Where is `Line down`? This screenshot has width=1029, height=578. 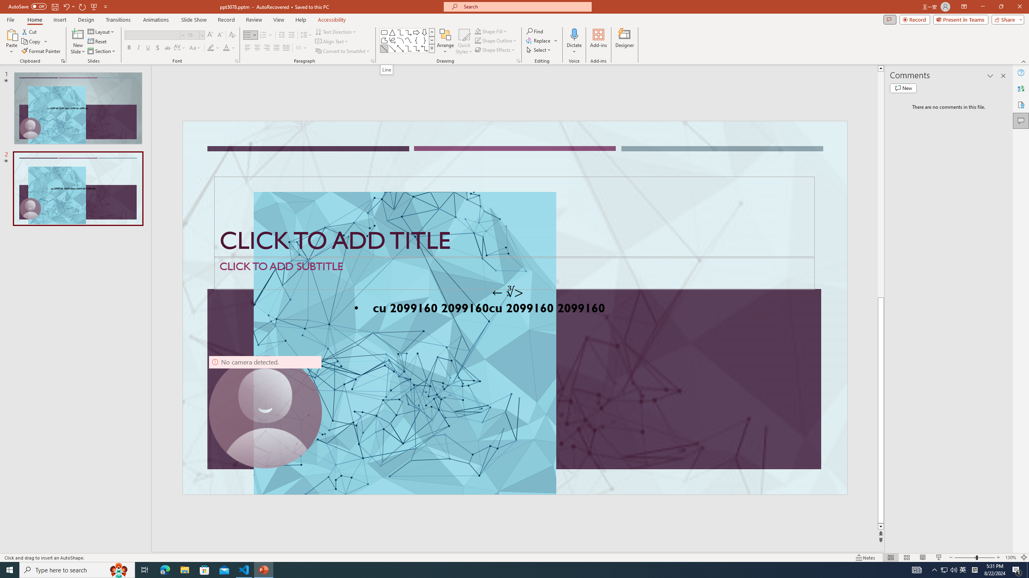 Line down is located at coordinates (881, 527).